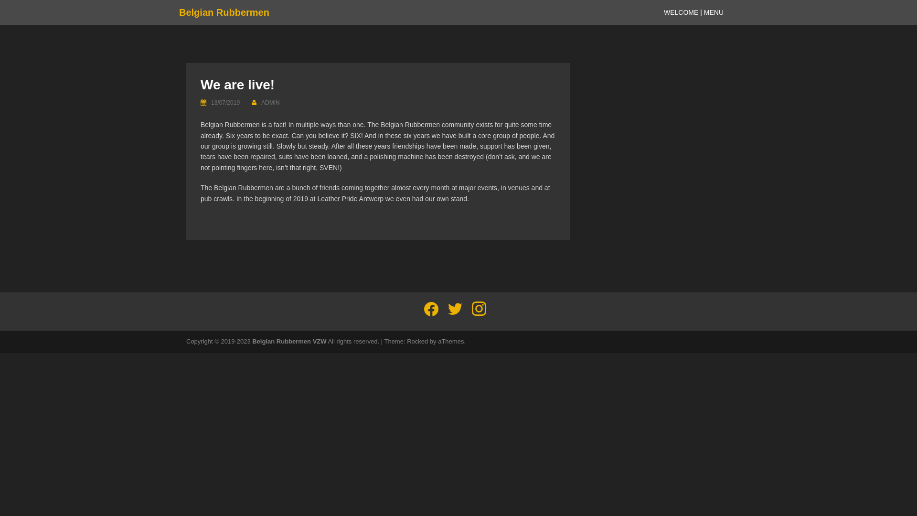 This screenshot has height=516, width=917. Describe the element at coordinates (693, 12) in the screenshot. I see `WELCOME | MENU` at that location.